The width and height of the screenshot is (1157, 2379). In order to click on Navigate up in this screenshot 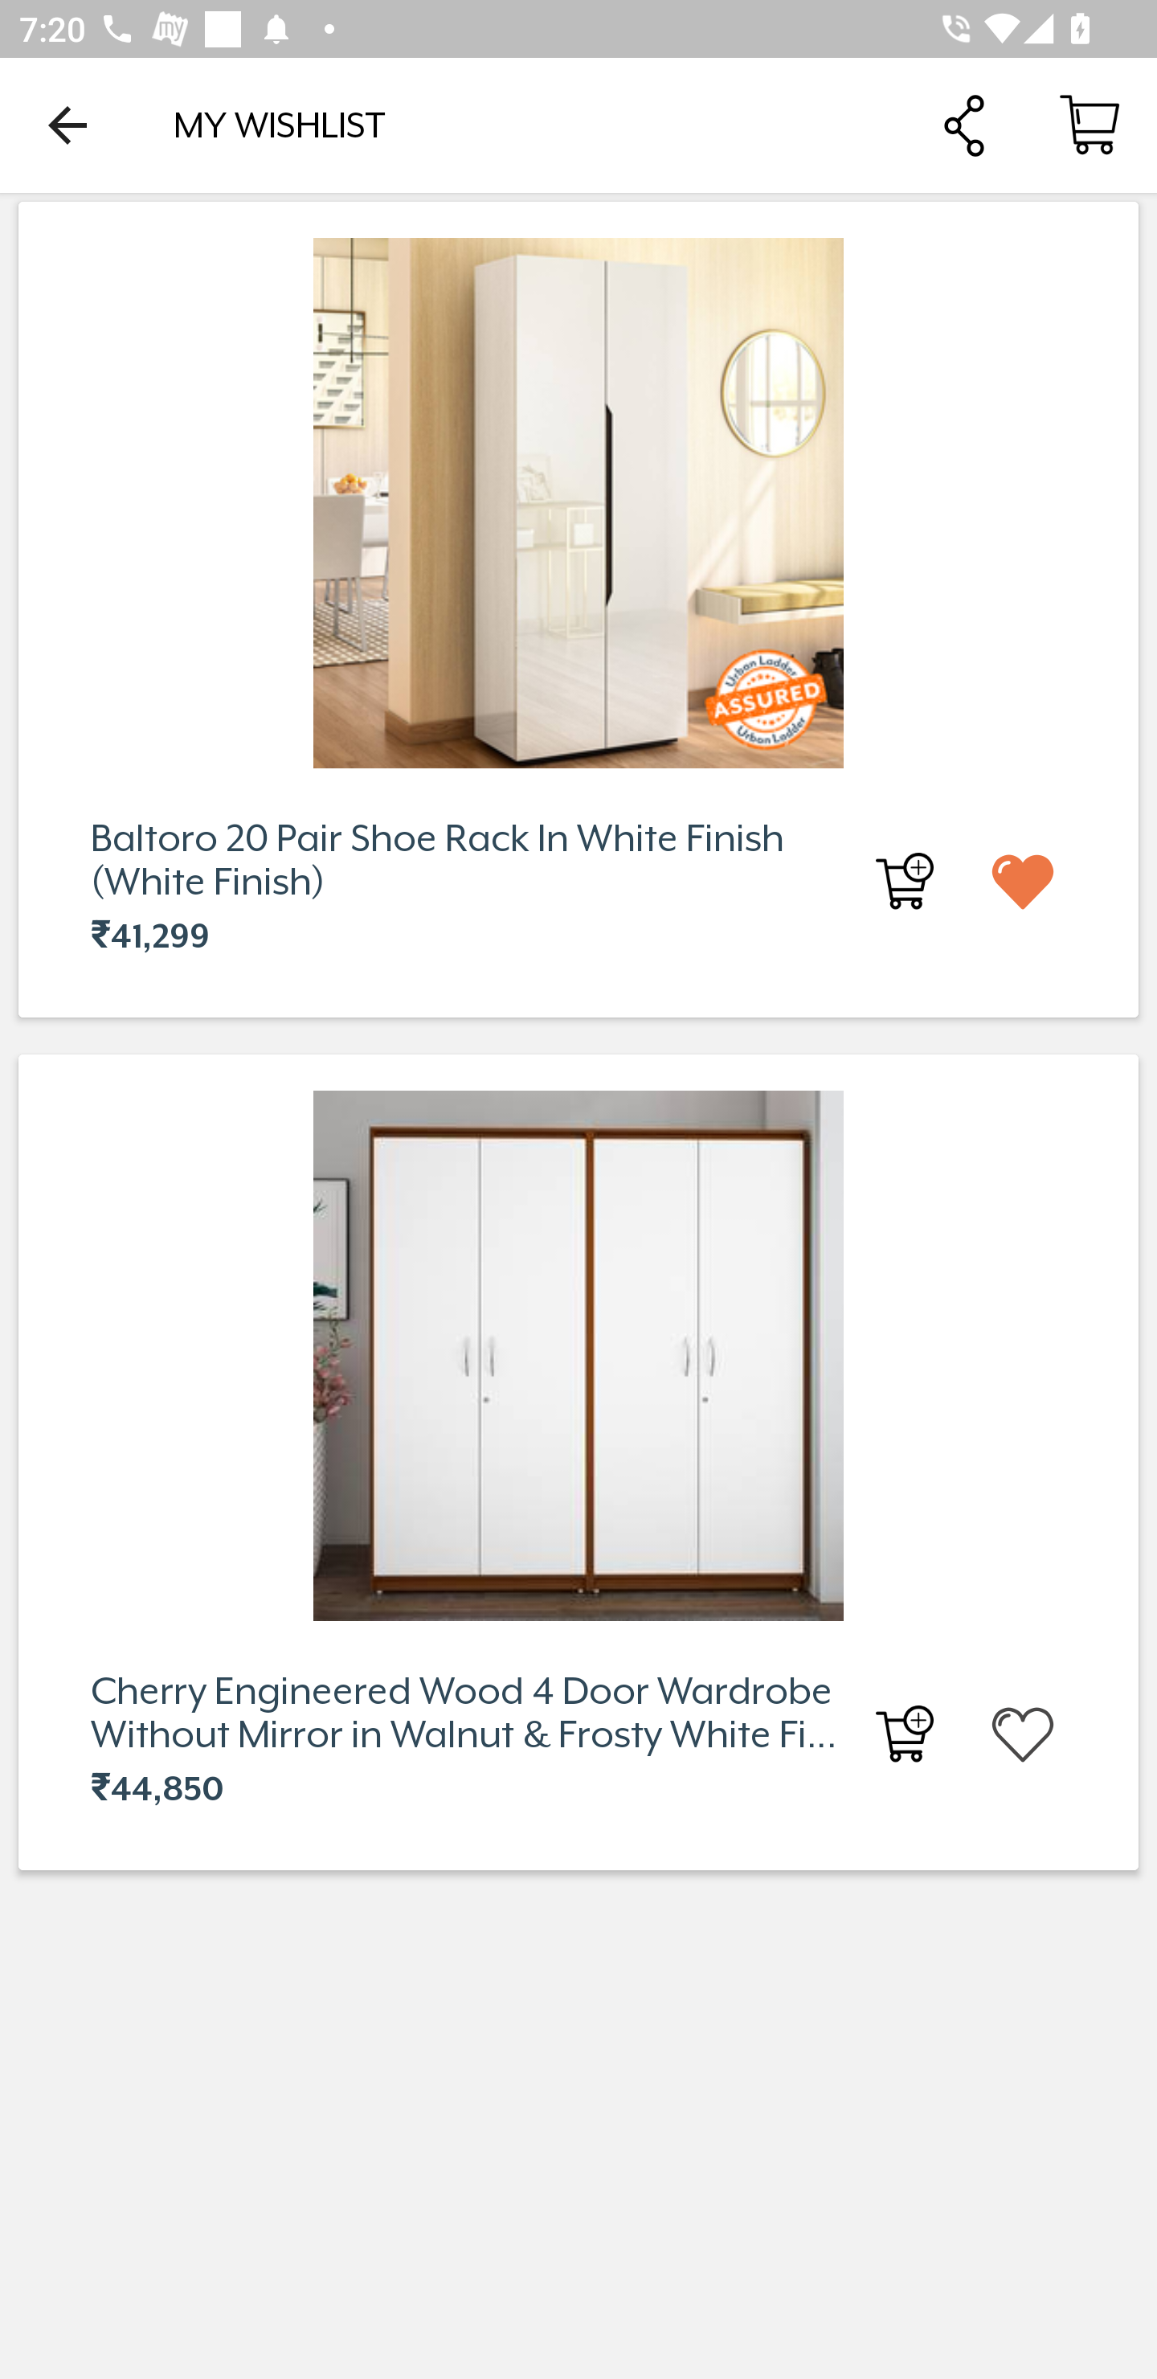, I will do `click(67, 125)`.